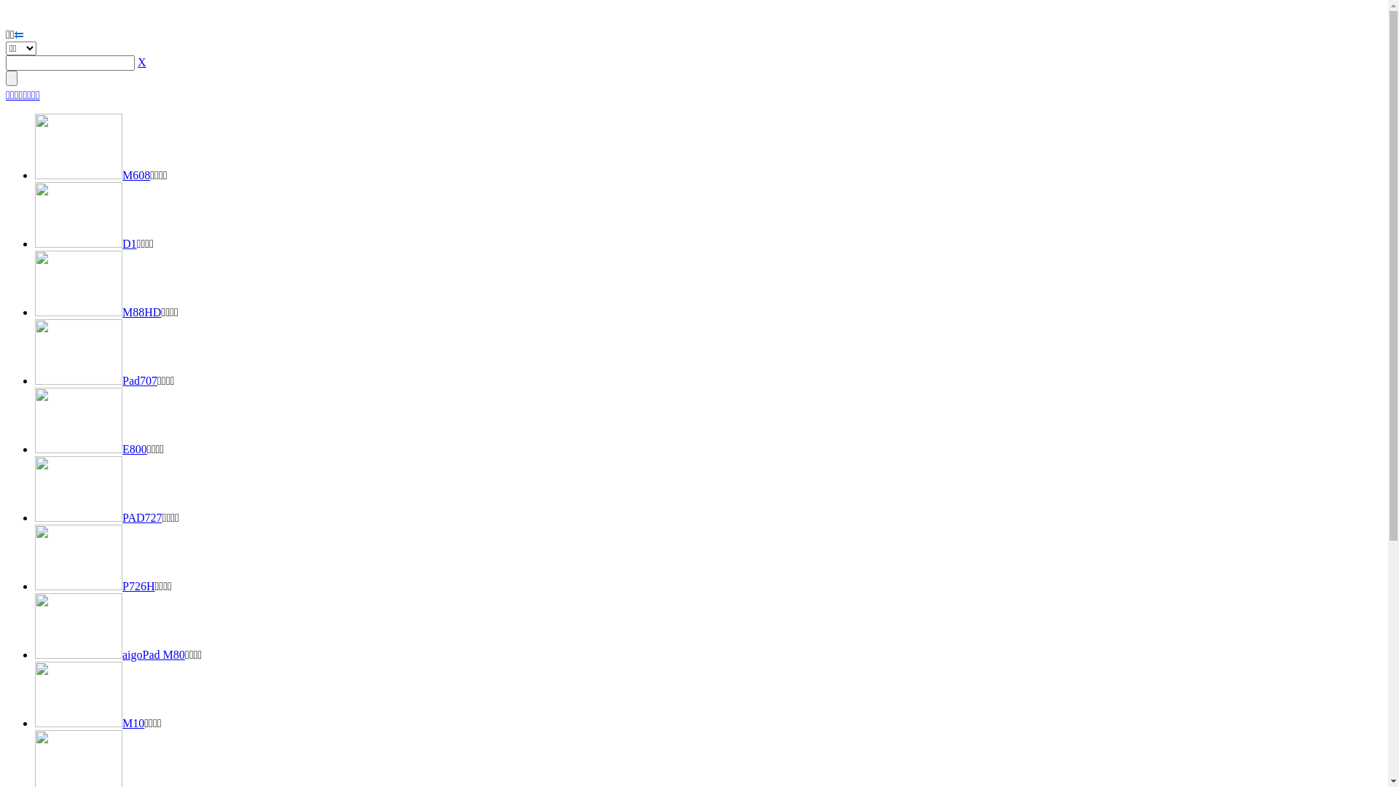  What do you see at coordinates (96, 380) in the screenshot?
I see `Pad707` at bounding box center [96, 380].